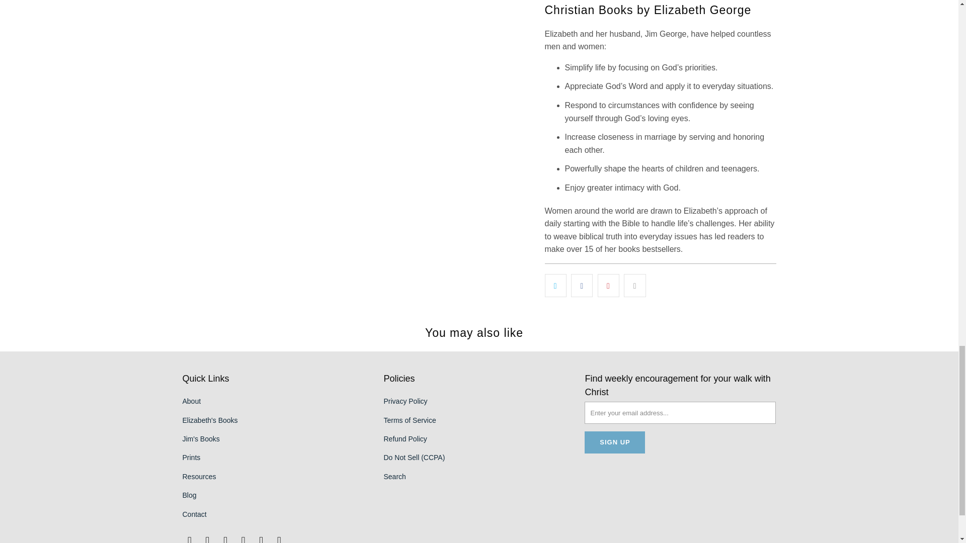  What do you see at coordinates (555, 286) in the screenshot?
I see `Share this on Twitter` at bounding box center [555, 286].